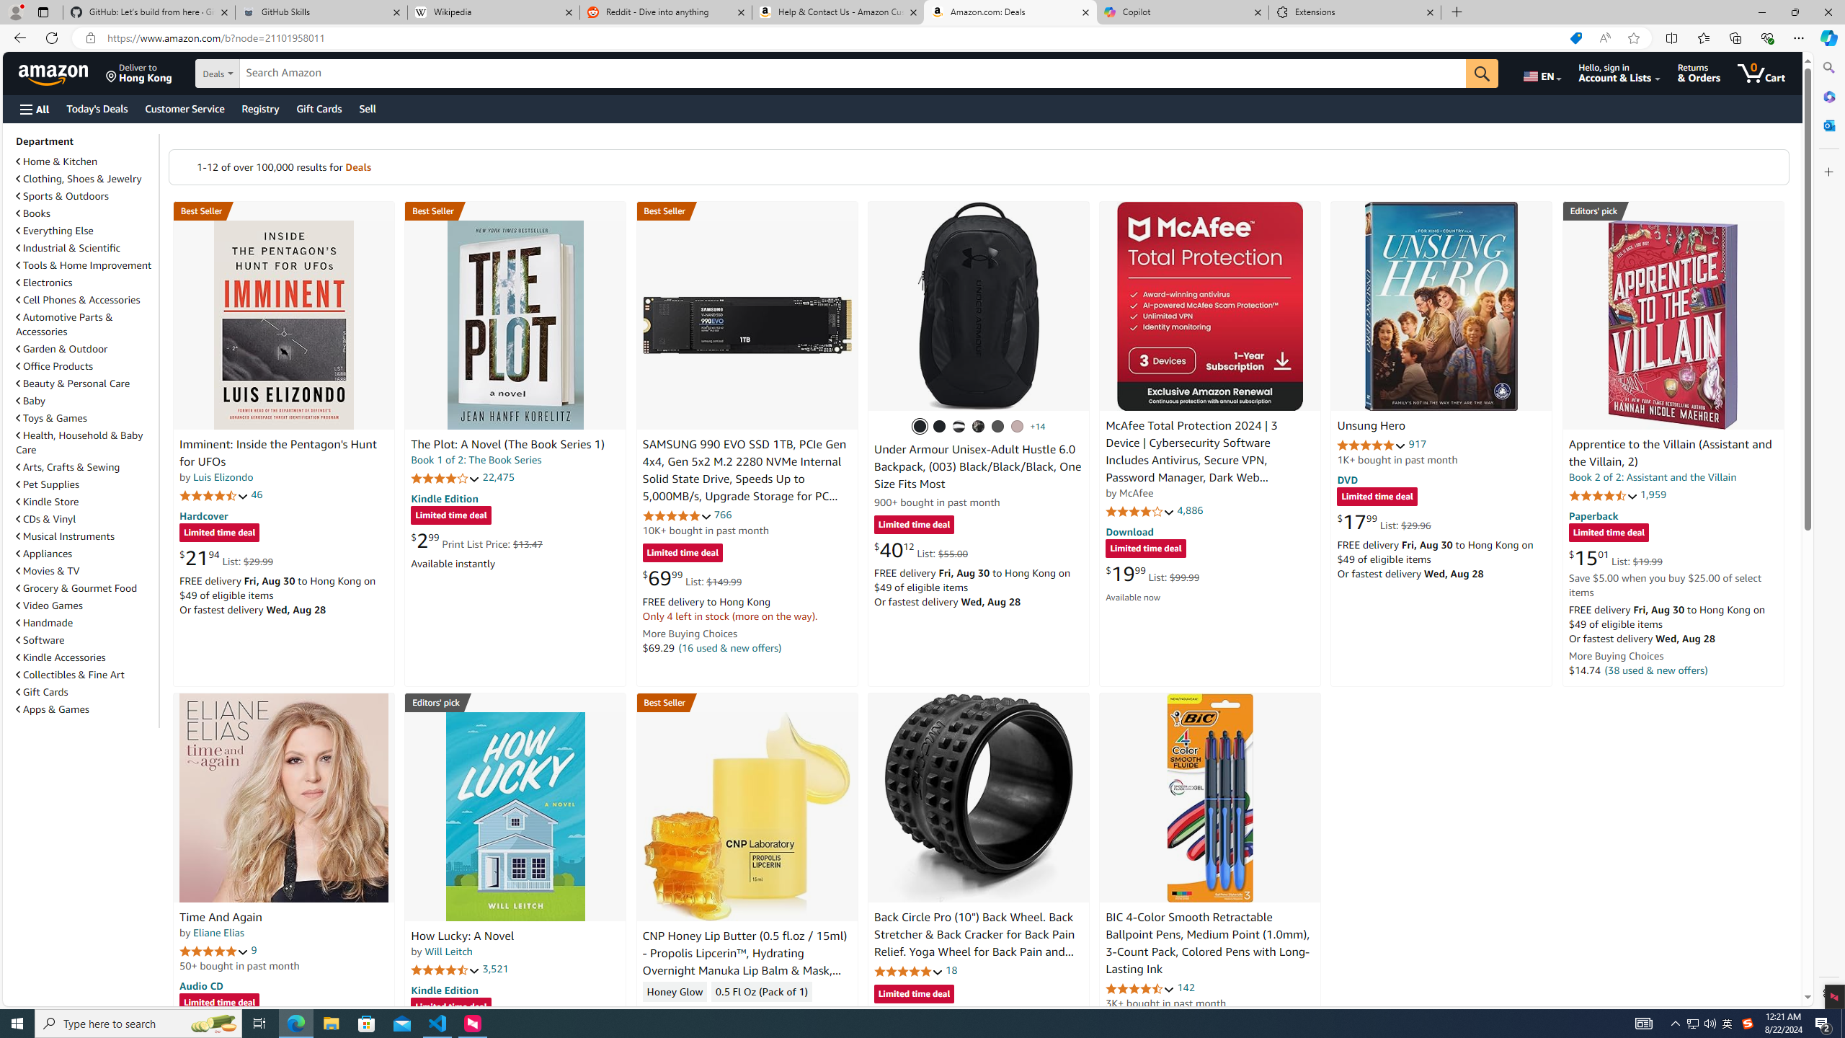  Describe the element at coordinates (86, 383) in the screenshot. I see `Beauty & Personal Care` at that location.